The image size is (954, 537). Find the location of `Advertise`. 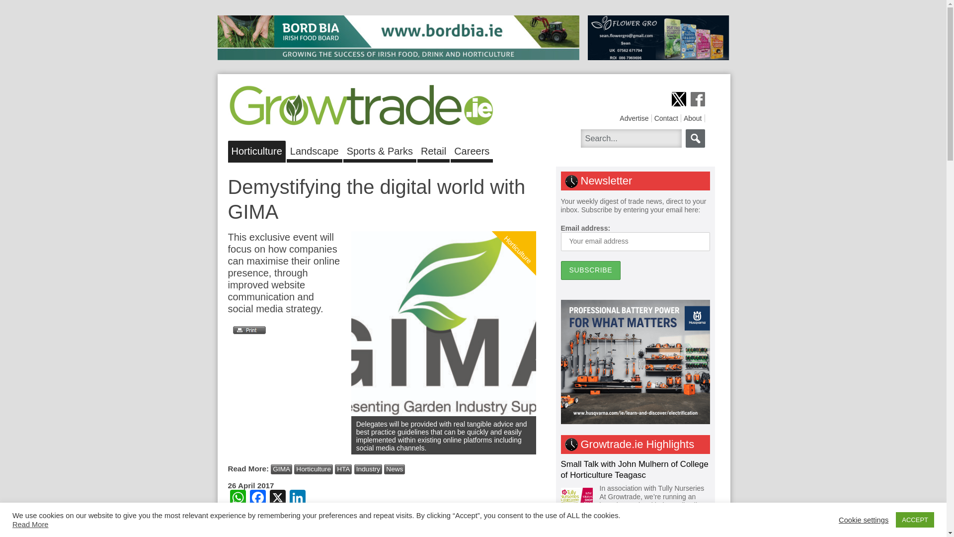

Advertise is located at coordinates (634, 118).